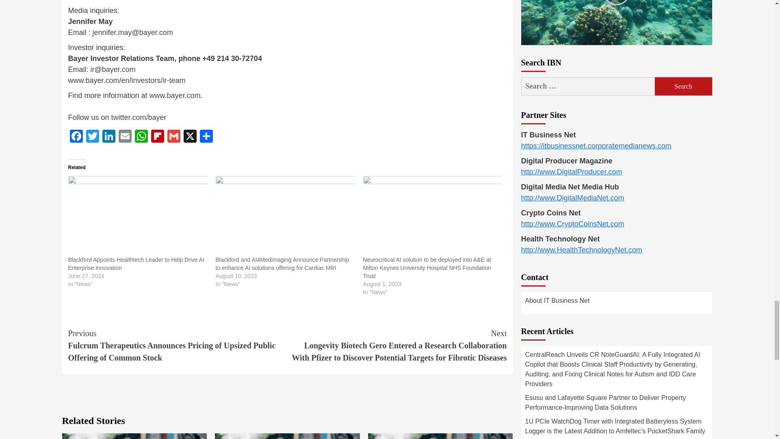 Image resolution: width=780 pixels, height=439 pixels. I want to click on WhatsApp, so click(141, 137).